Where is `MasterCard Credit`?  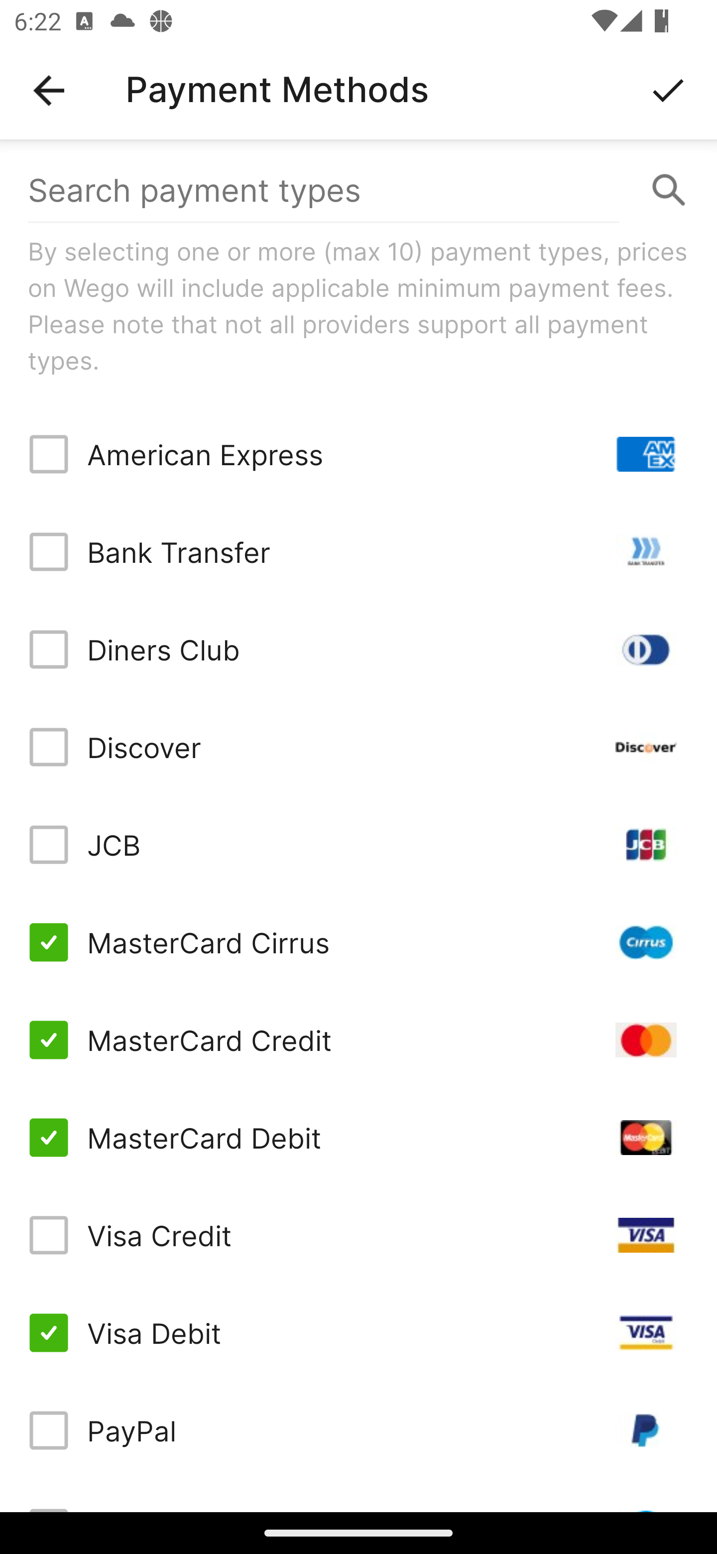 MasterCard Credit is located at coordinates (358, 1040).